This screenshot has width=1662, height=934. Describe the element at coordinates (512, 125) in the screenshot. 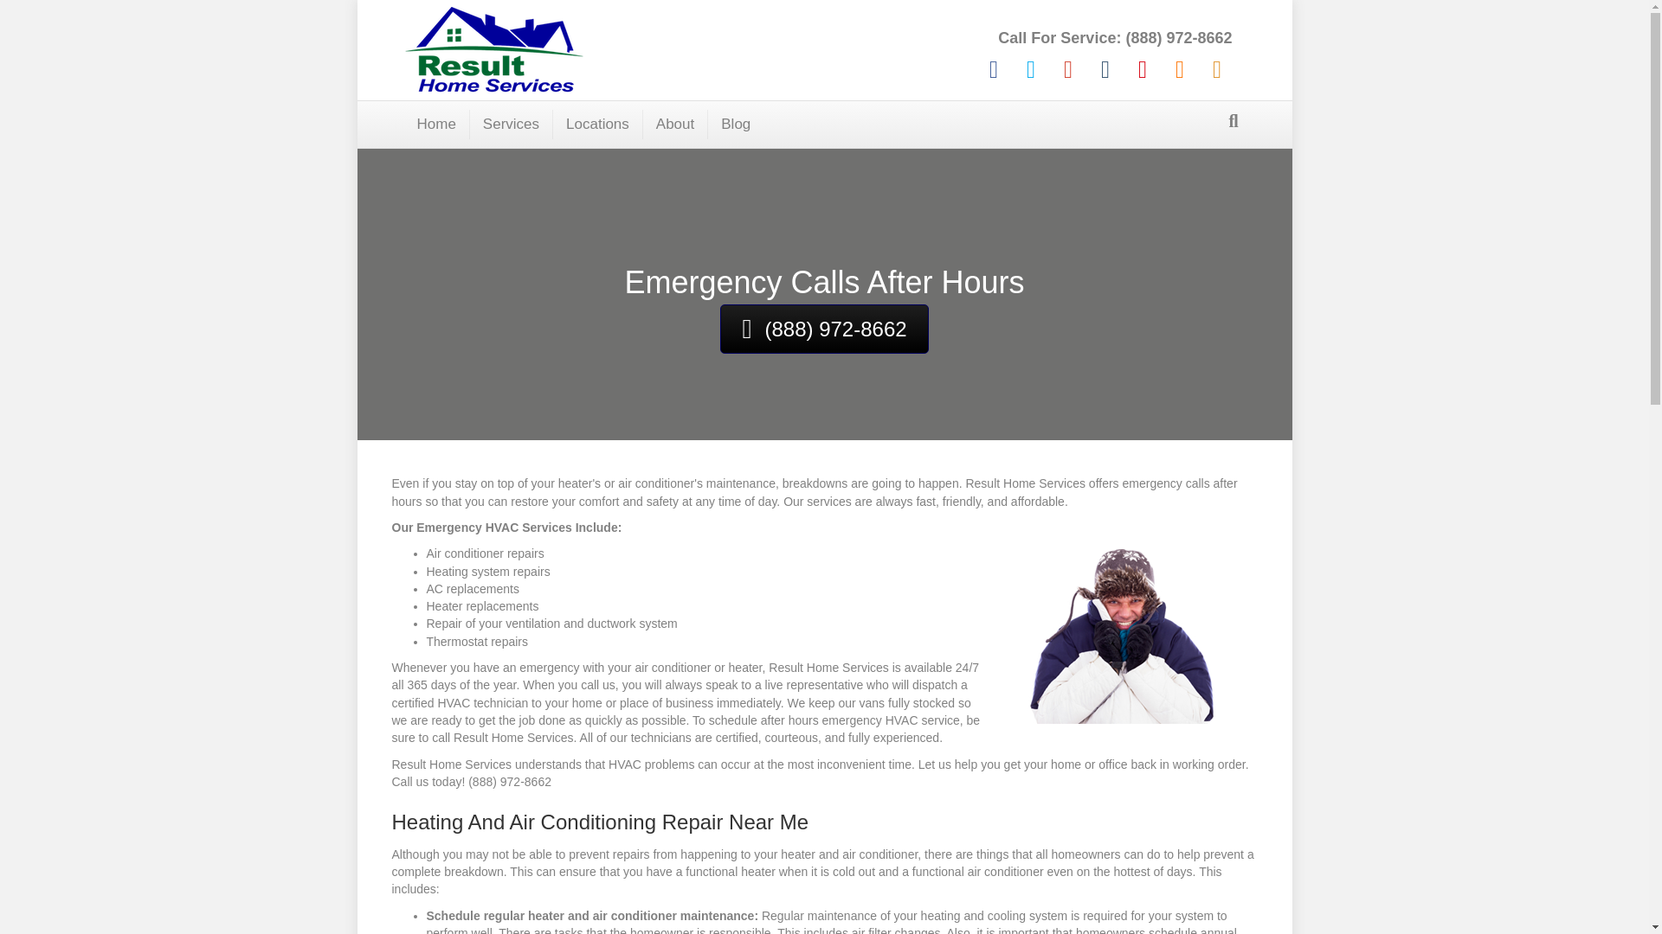

I see `Services` at that location.